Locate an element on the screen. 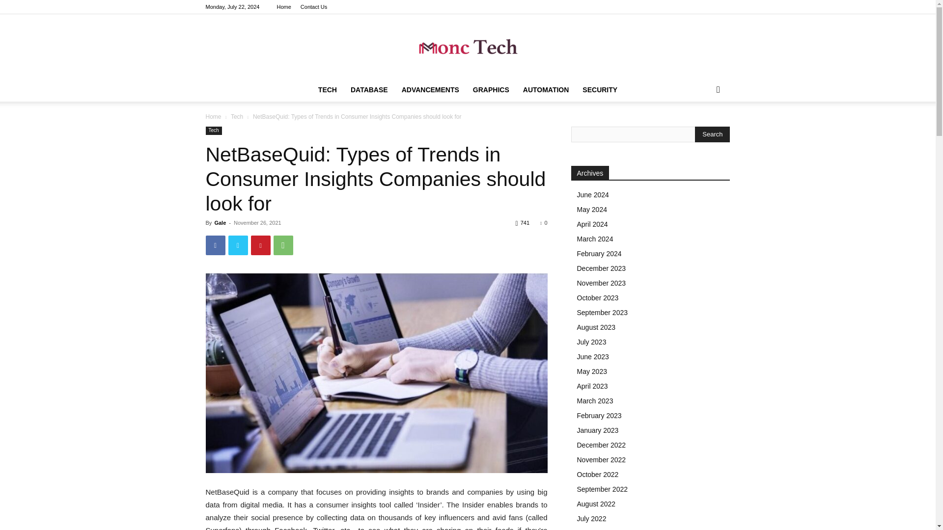 The image size is (943, 530). Search is located at coordinates (702, 129).